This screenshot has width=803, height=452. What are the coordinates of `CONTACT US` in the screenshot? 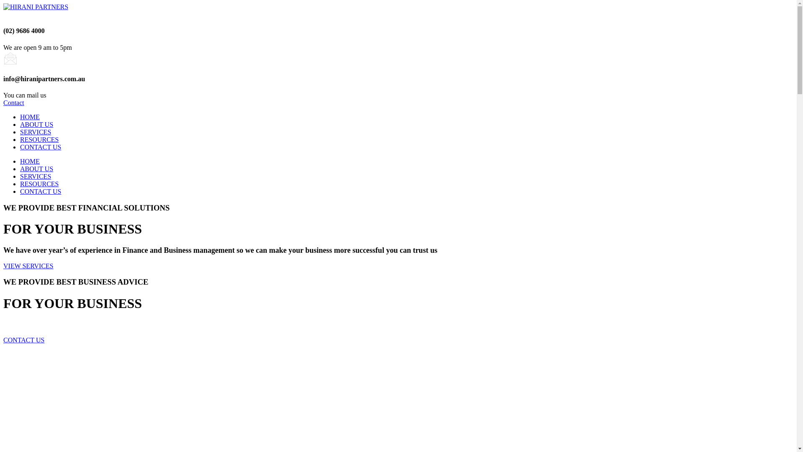 It's located at (41, 192).